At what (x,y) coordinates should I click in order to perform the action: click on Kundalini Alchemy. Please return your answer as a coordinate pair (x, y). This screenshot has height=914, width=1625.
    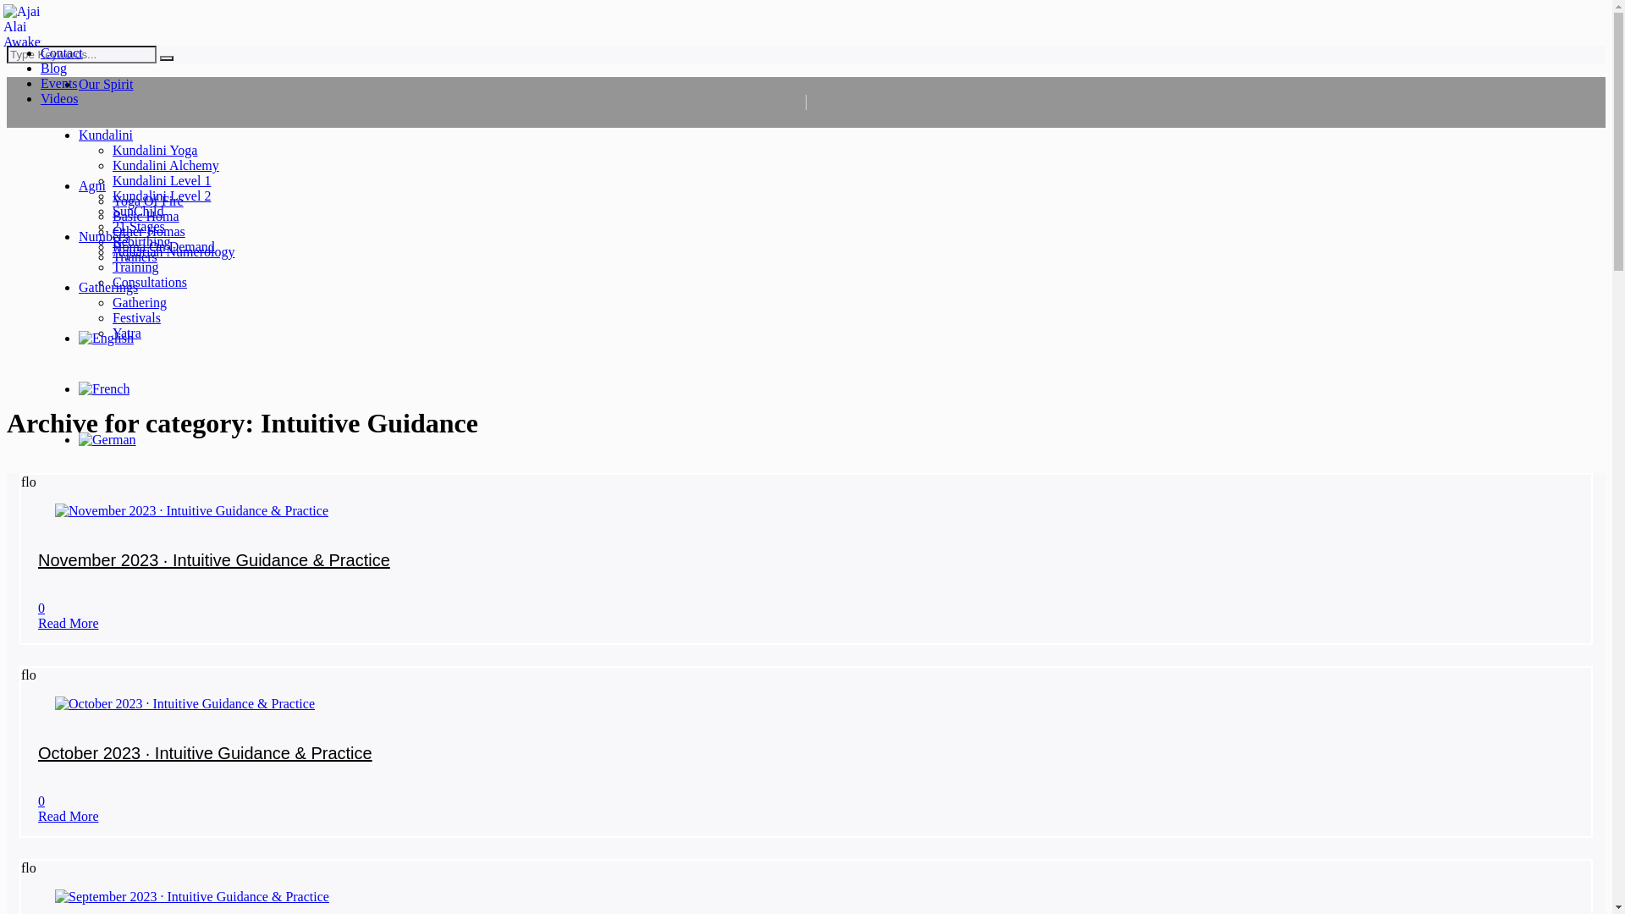
    Looking at the image, I should click on (166, 165).